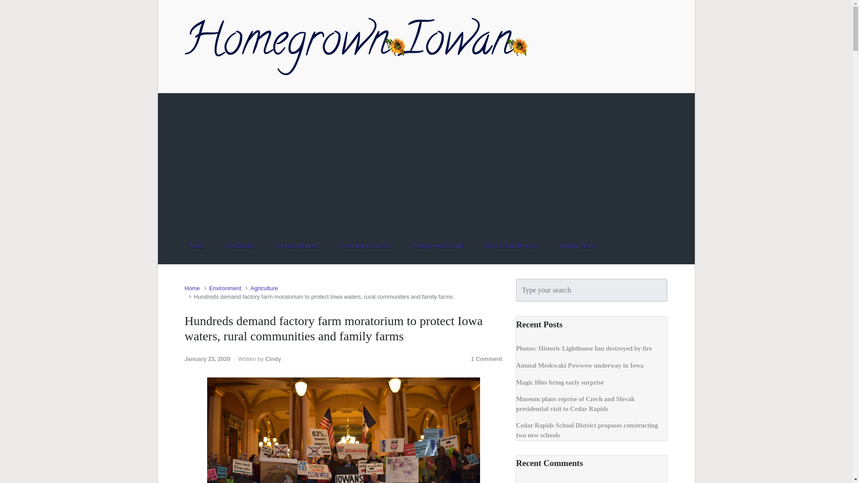 This screenshot has width=859, height=483. I want to click on Cindy, so click(273, 359).